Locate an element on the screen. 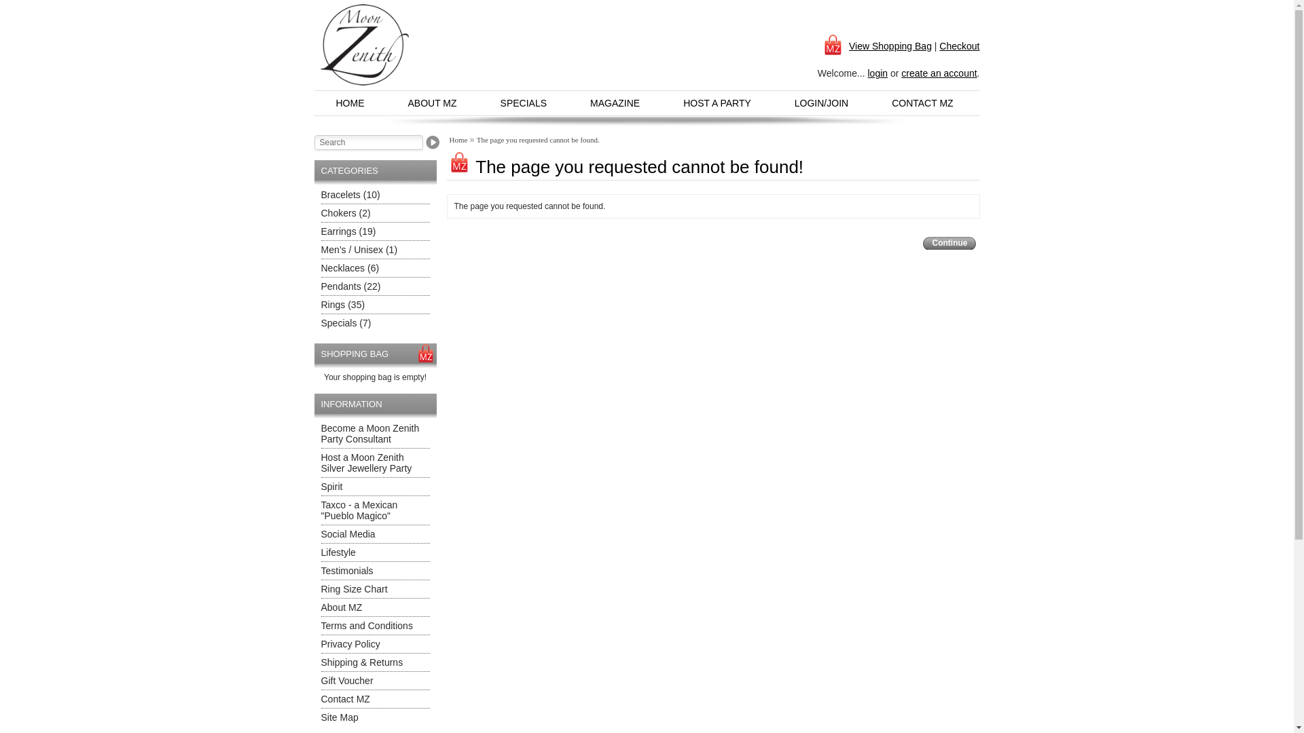 The image size is (1304, 733). Host a Moon Zenith Silver Jewellery Party is located at coordinates (366, 463).